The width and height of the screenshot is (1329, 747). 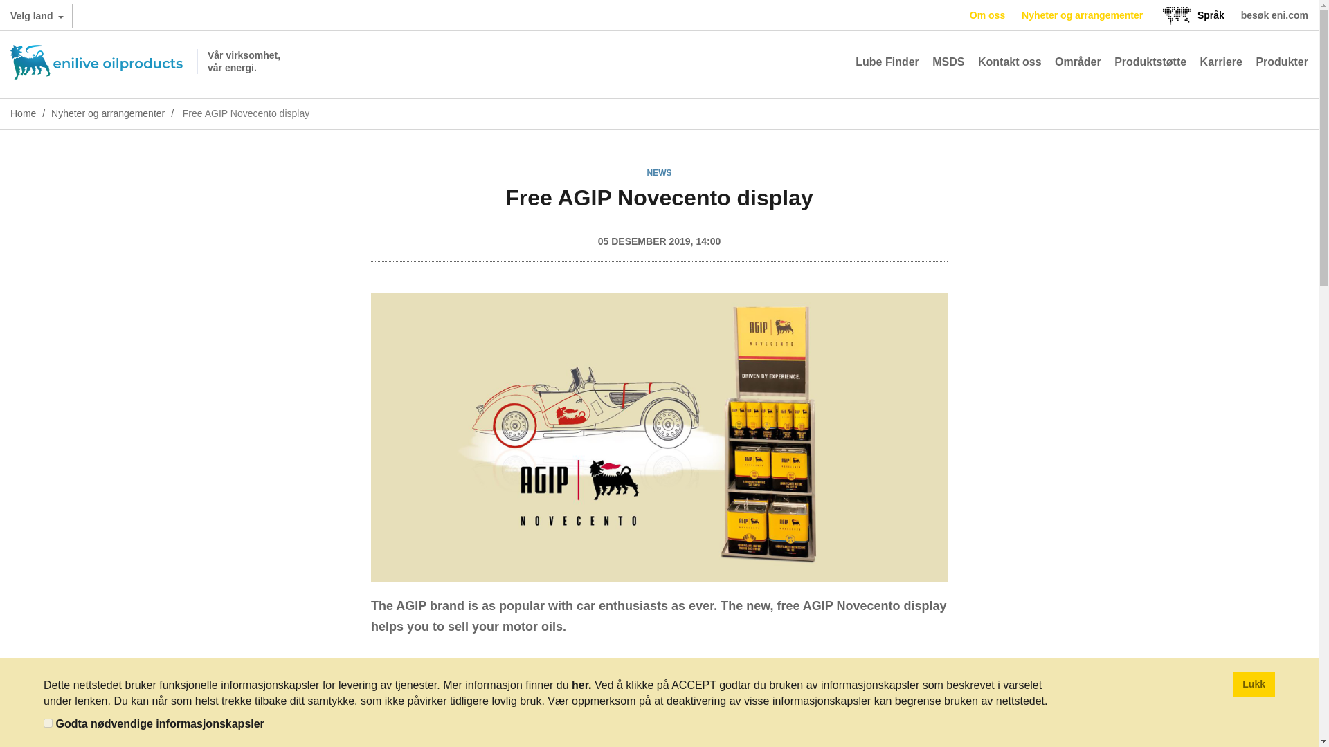 What do you see at coordinates (48, 722) in the screenshot?
I see `on` at bounding box center [48, 722].